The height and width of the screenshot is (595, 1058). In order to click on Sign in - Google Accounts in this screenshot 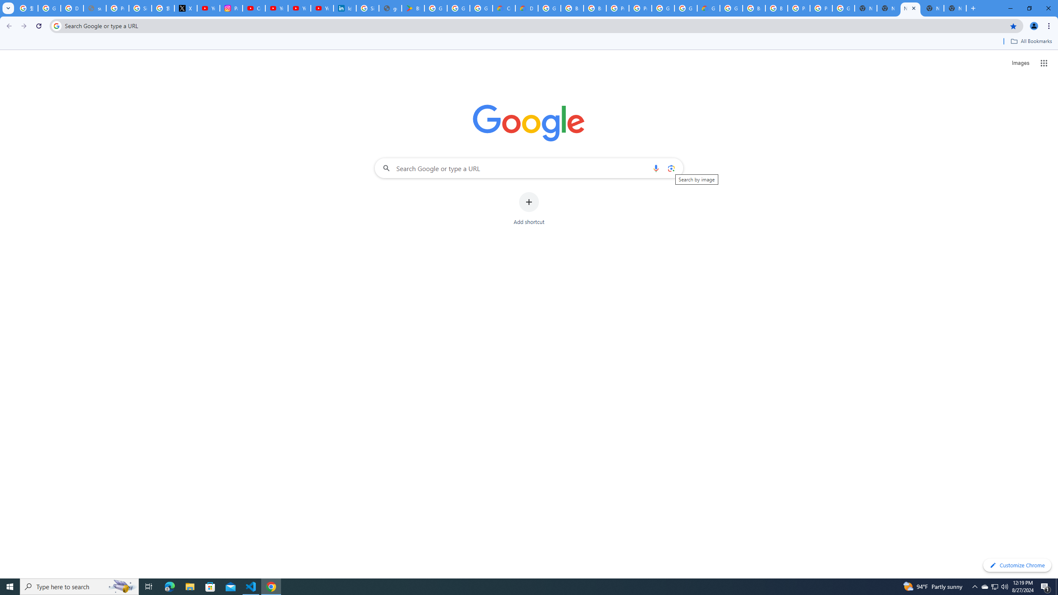, I will do `click(140, 8)`.